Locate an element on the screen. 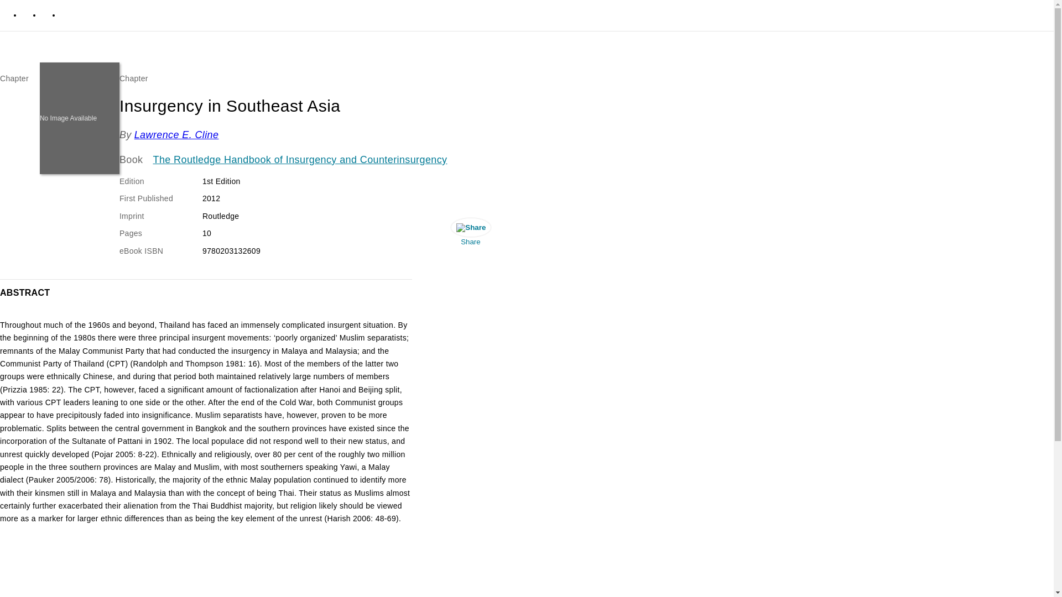 The height and width of the screenshot is (597, 1062). The Routledge Handbook of Insurgency and Counterinsurgency is located at coordinates (300, 160).